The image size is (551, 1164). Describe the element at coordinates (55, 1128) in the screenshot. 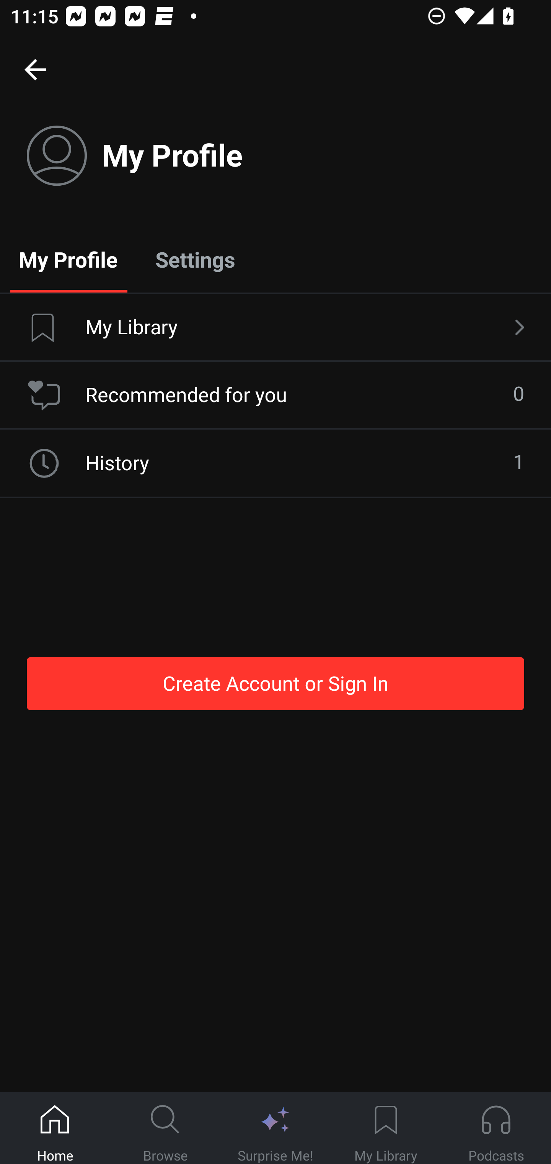

I see `Home` at that location.